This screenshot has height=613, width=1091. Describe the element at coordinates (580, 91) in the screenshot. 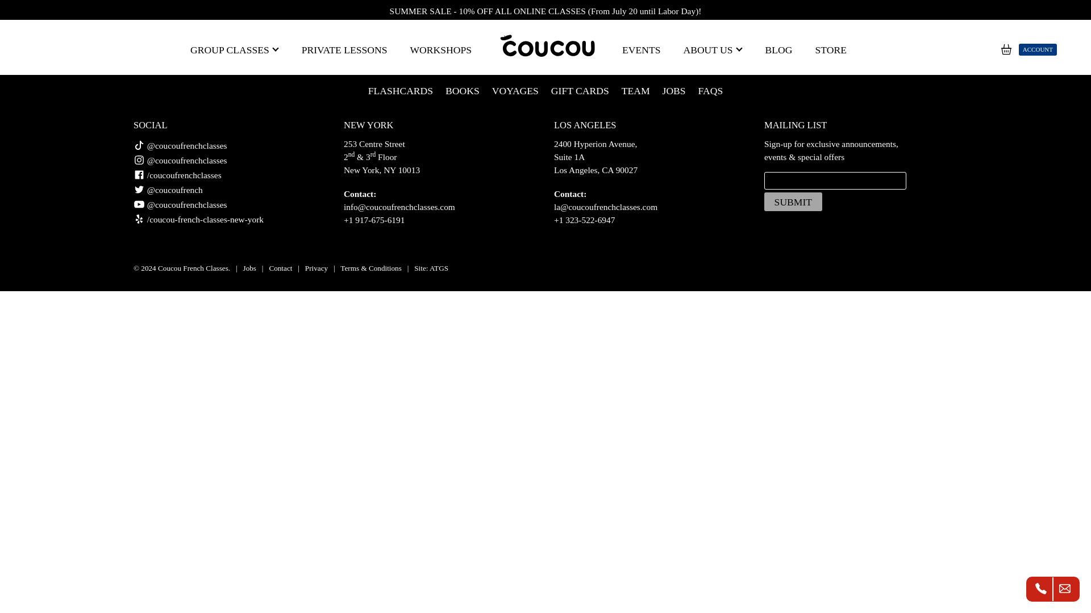

I see `GIFT CARDS` at that location.